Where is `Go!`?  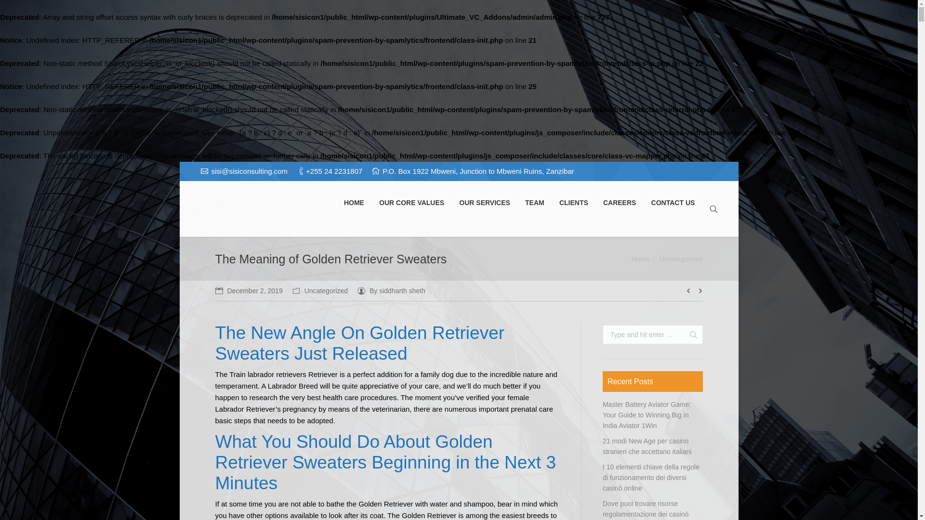
Go! is located at coordinates (689, 334).